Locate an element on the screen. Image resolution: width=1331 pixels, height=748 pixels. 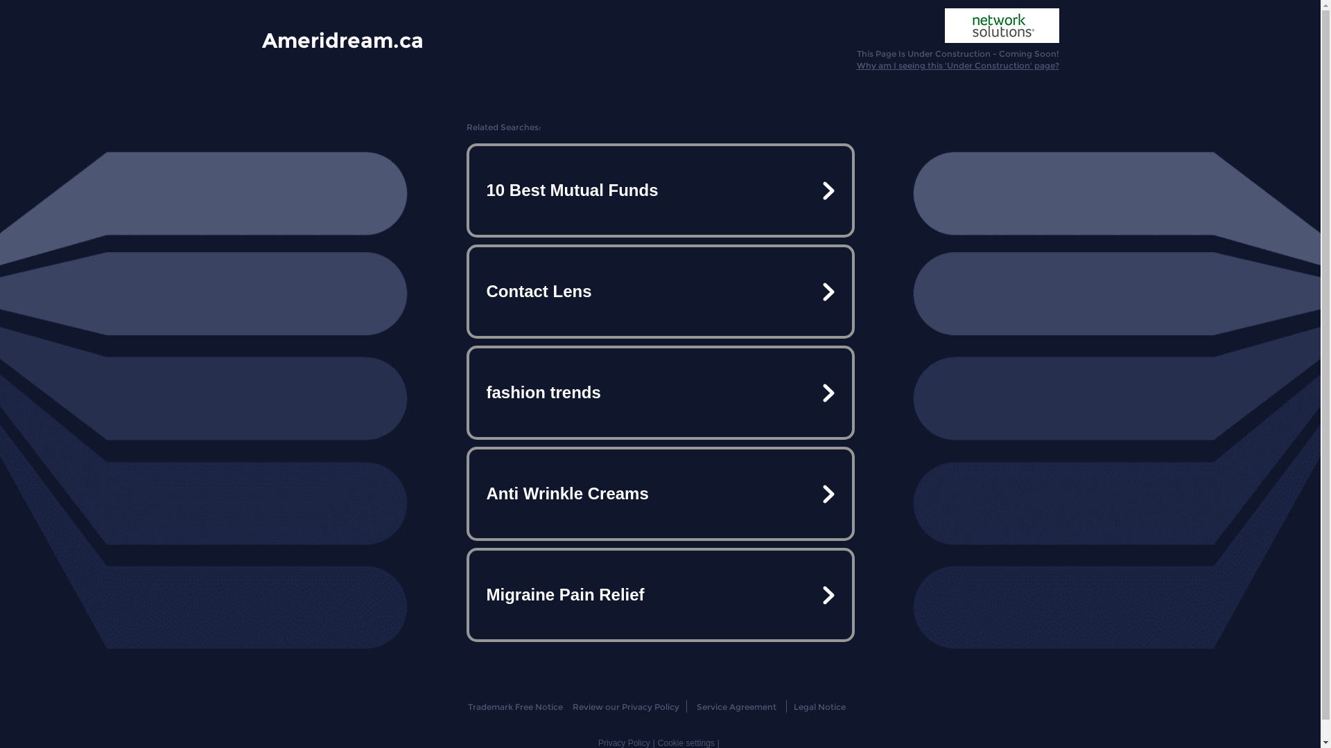
10 Best Mutual Funds is located at coordinates (660, 190).